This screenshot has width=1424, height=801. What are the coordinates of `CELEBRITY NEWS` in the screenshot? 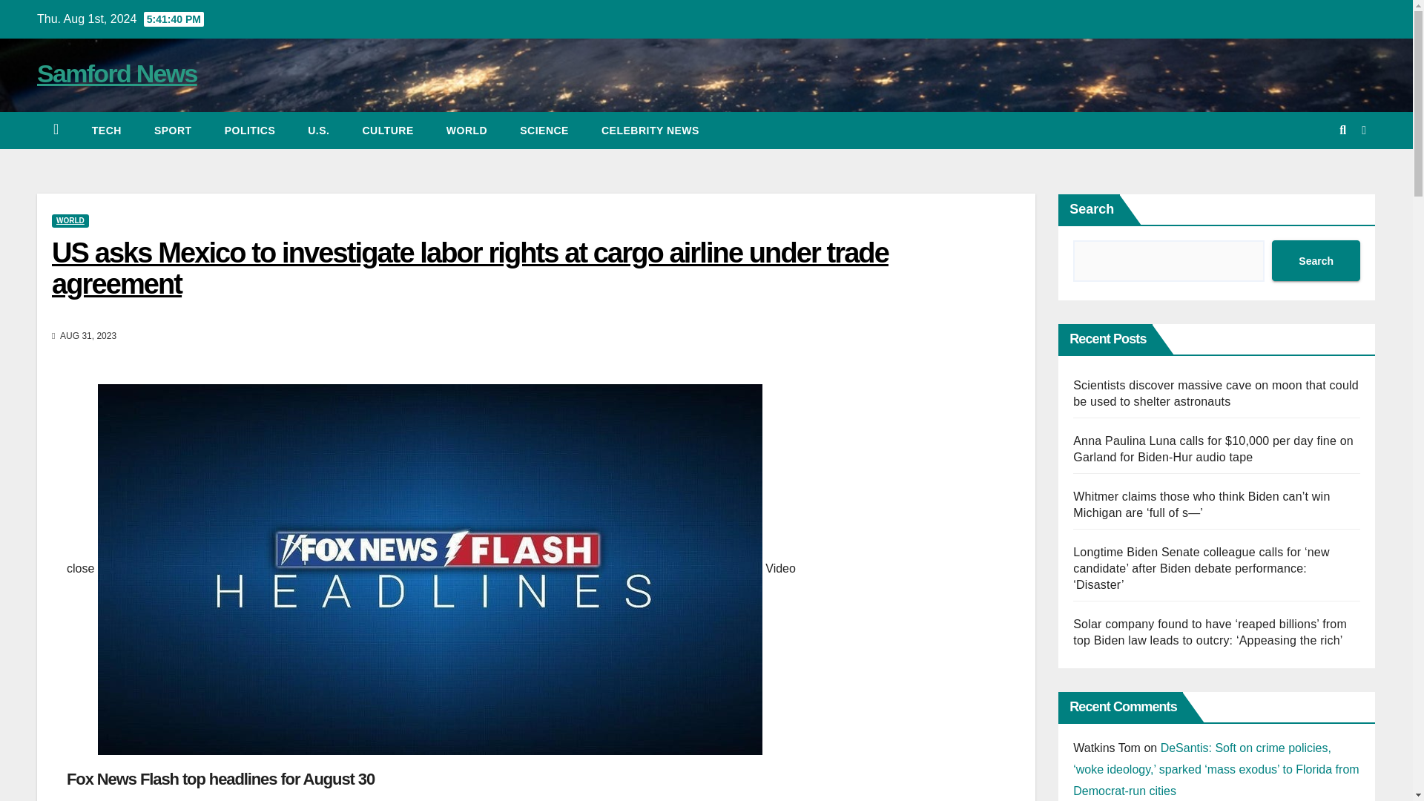 It's located at (650, 131).